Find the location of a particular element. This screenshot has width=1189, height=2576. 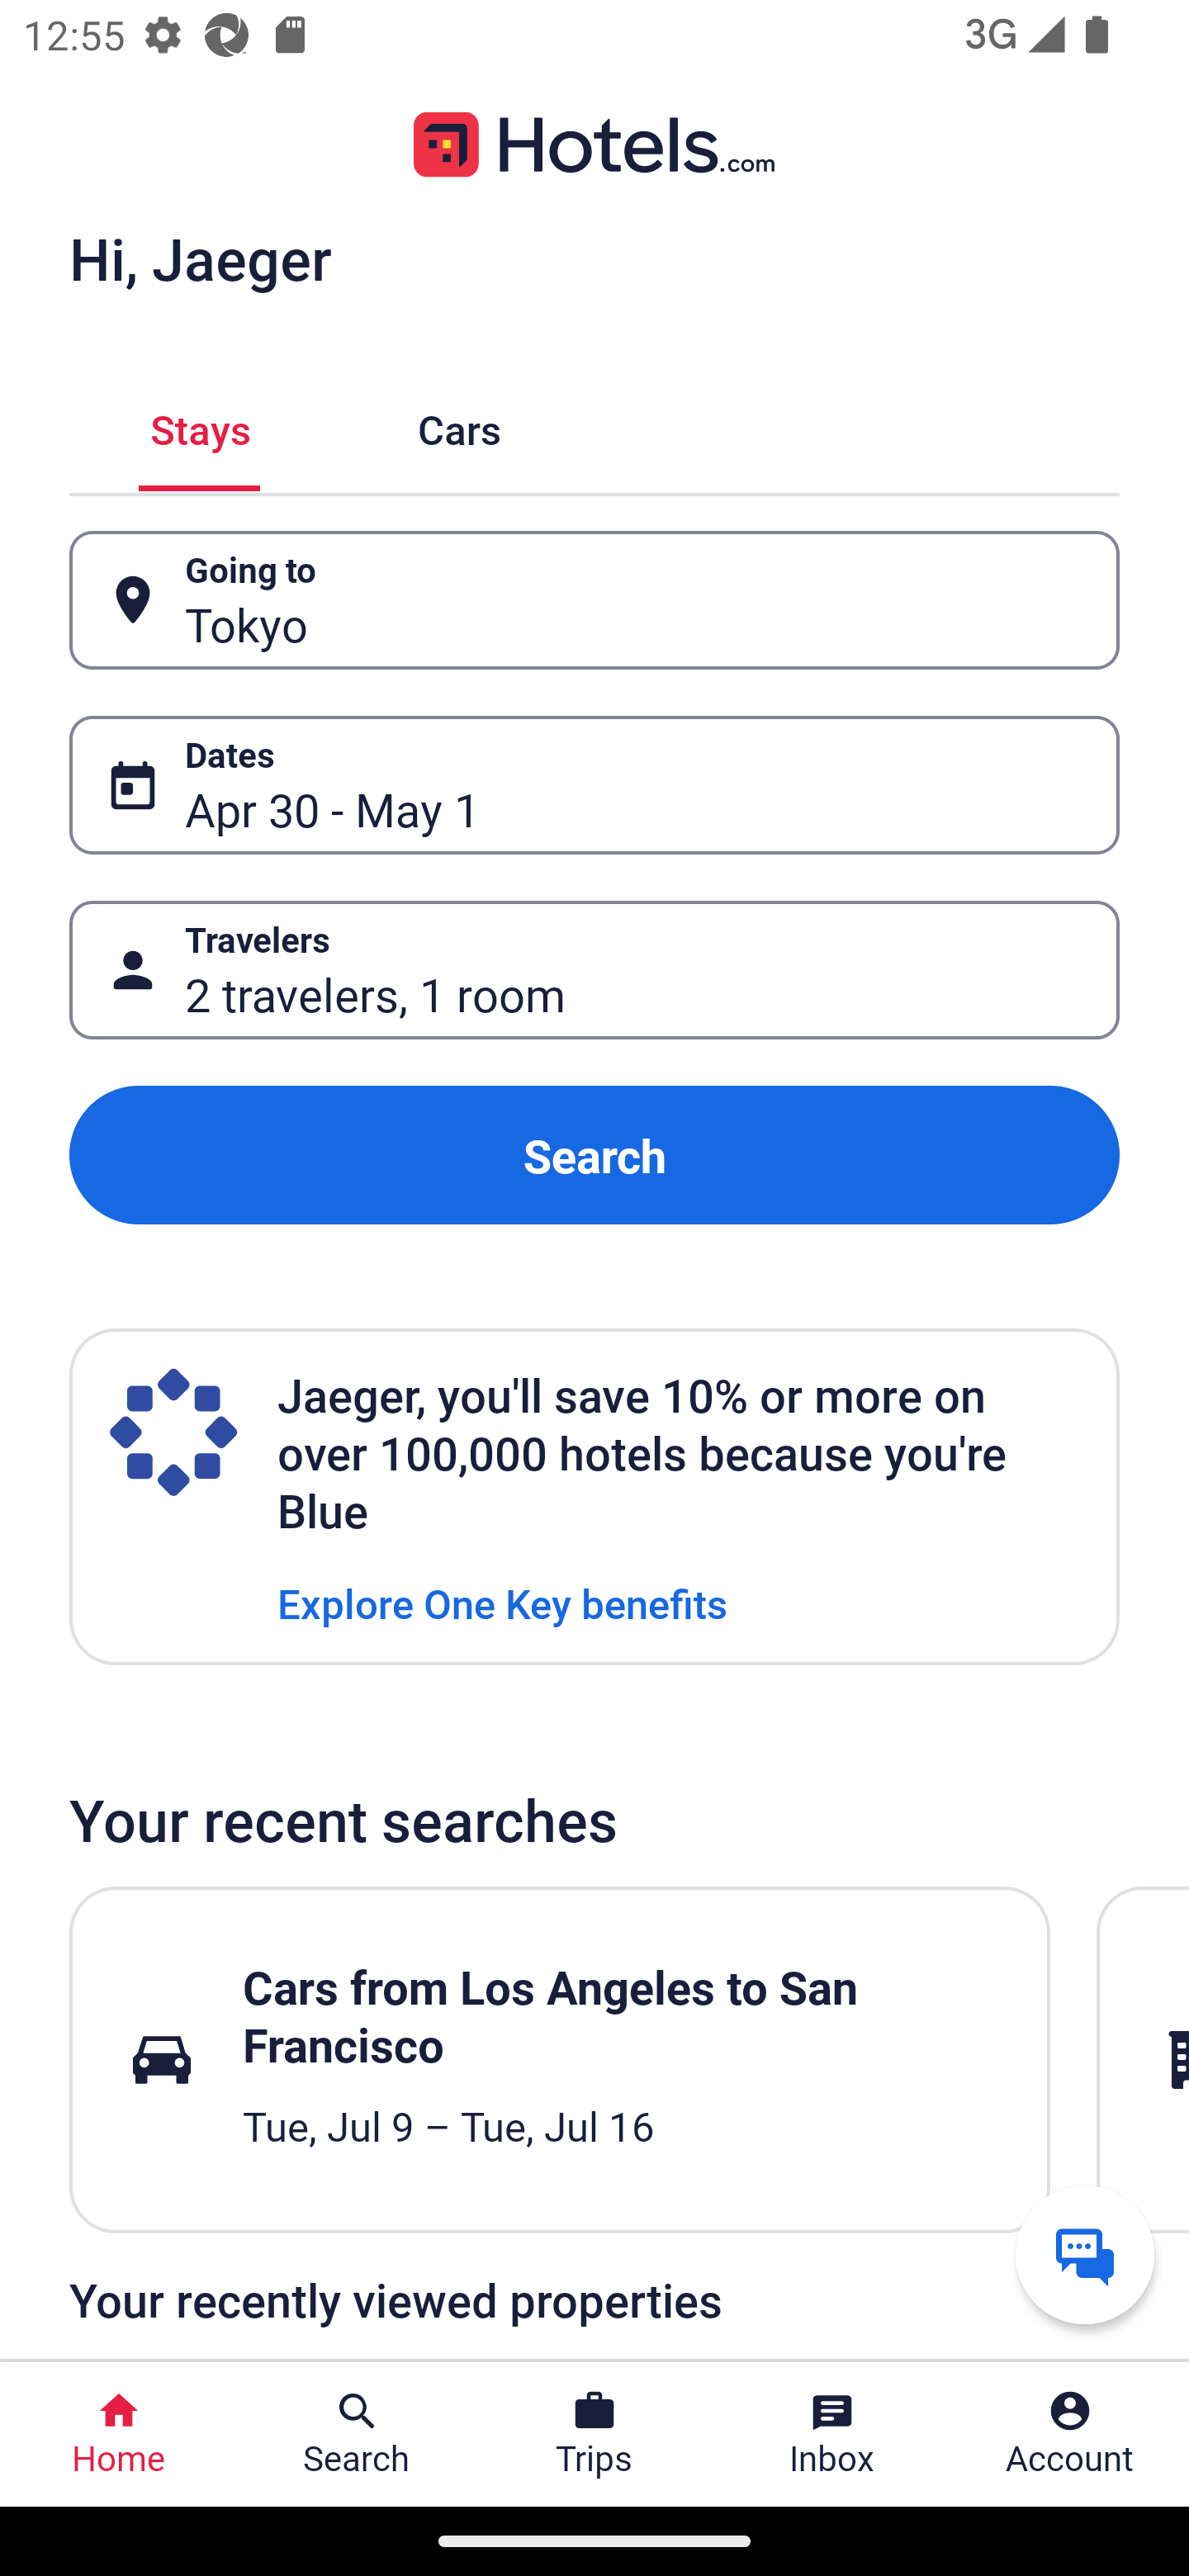

Dates Button Apr 30 - May 1 is located at coordinates (594, 785).